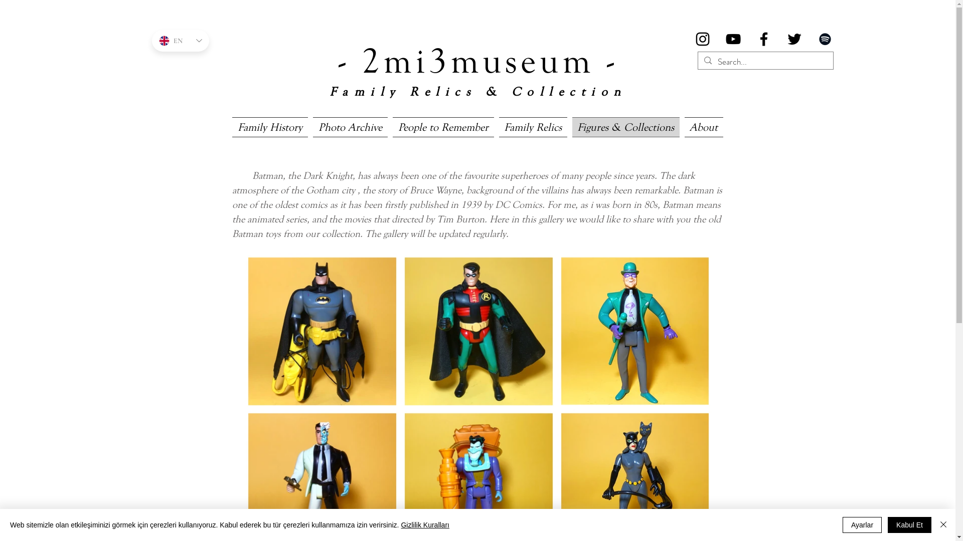 This screenshot has height=541, width=963. Describe the element at coordinates (350, 127) in the screenshot. I see `Photo Archive` at that location.